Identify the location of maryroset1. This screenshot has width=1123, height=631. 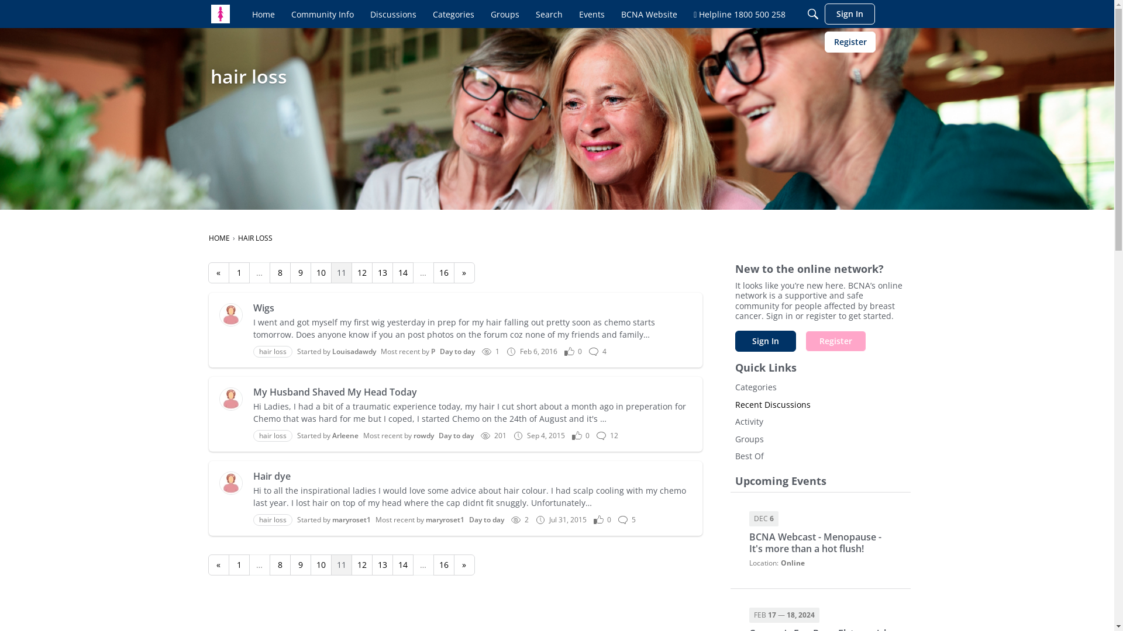
(445, 520).